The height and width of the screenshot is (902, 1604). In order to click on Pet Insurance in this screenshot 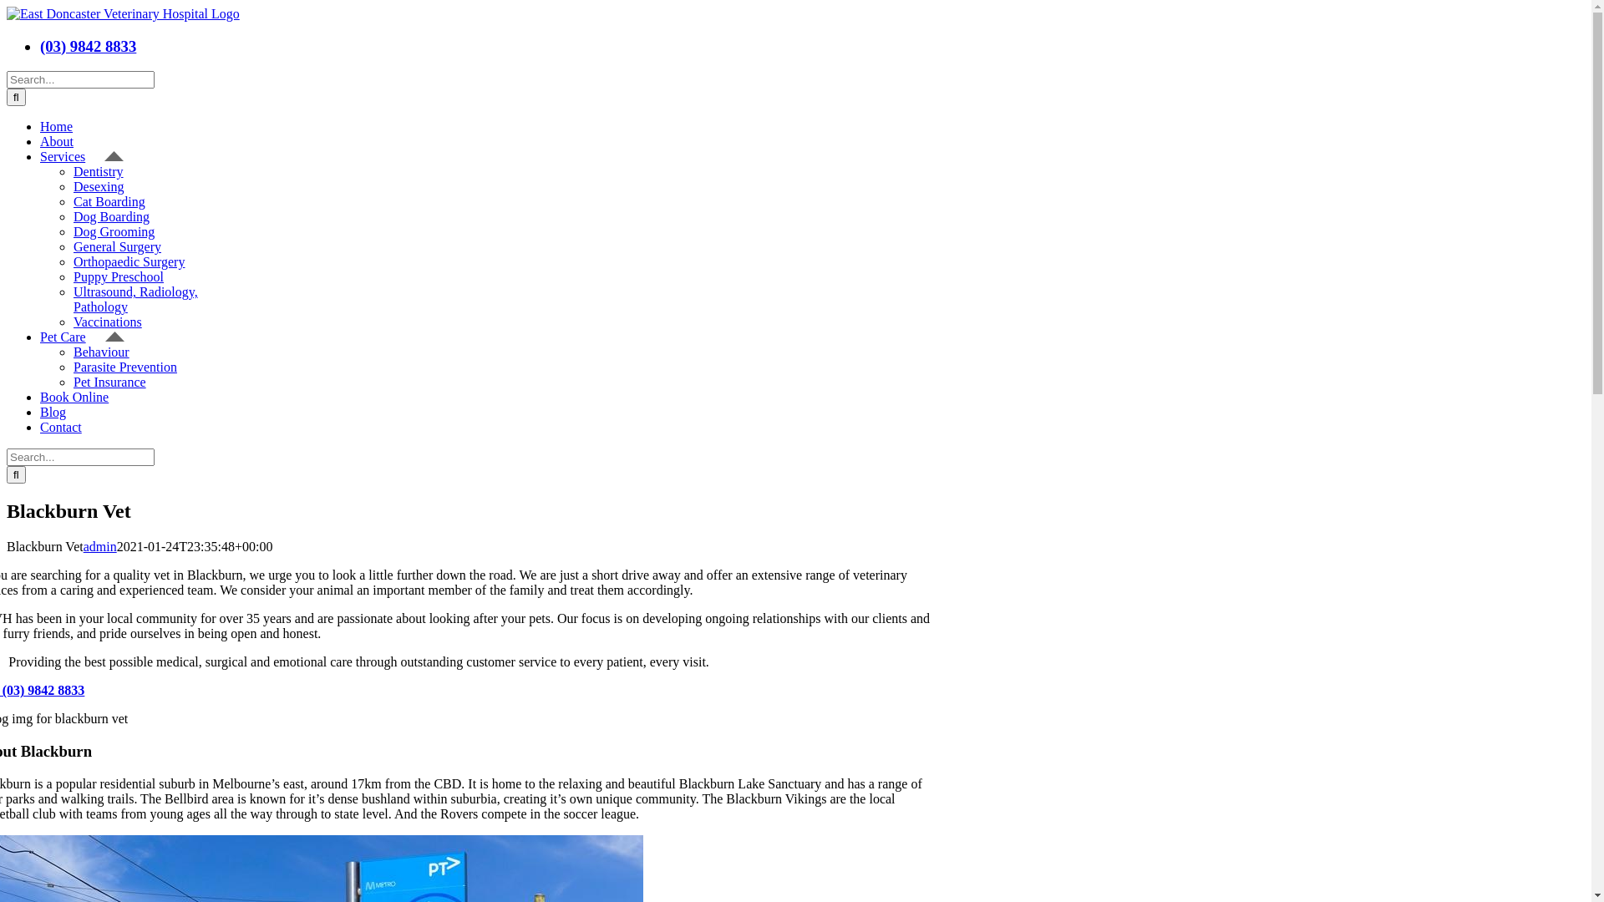, I will do `click(110, 383)`.